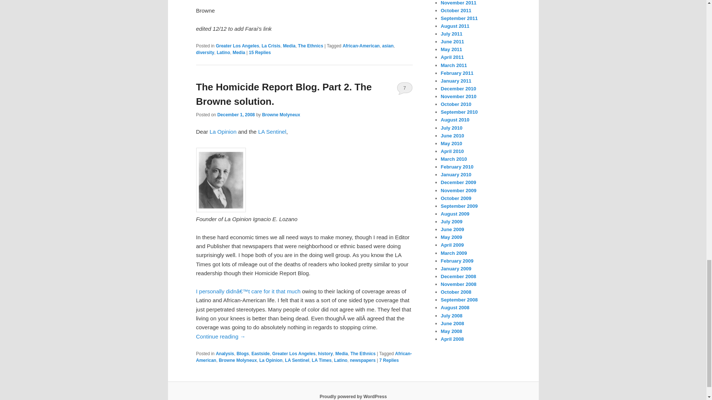 This screenshot has height=400, width=712. Describe the element at coordinates (281, 115) in the screenshot. I see `View all posts by Browne Molyneux` at that location.